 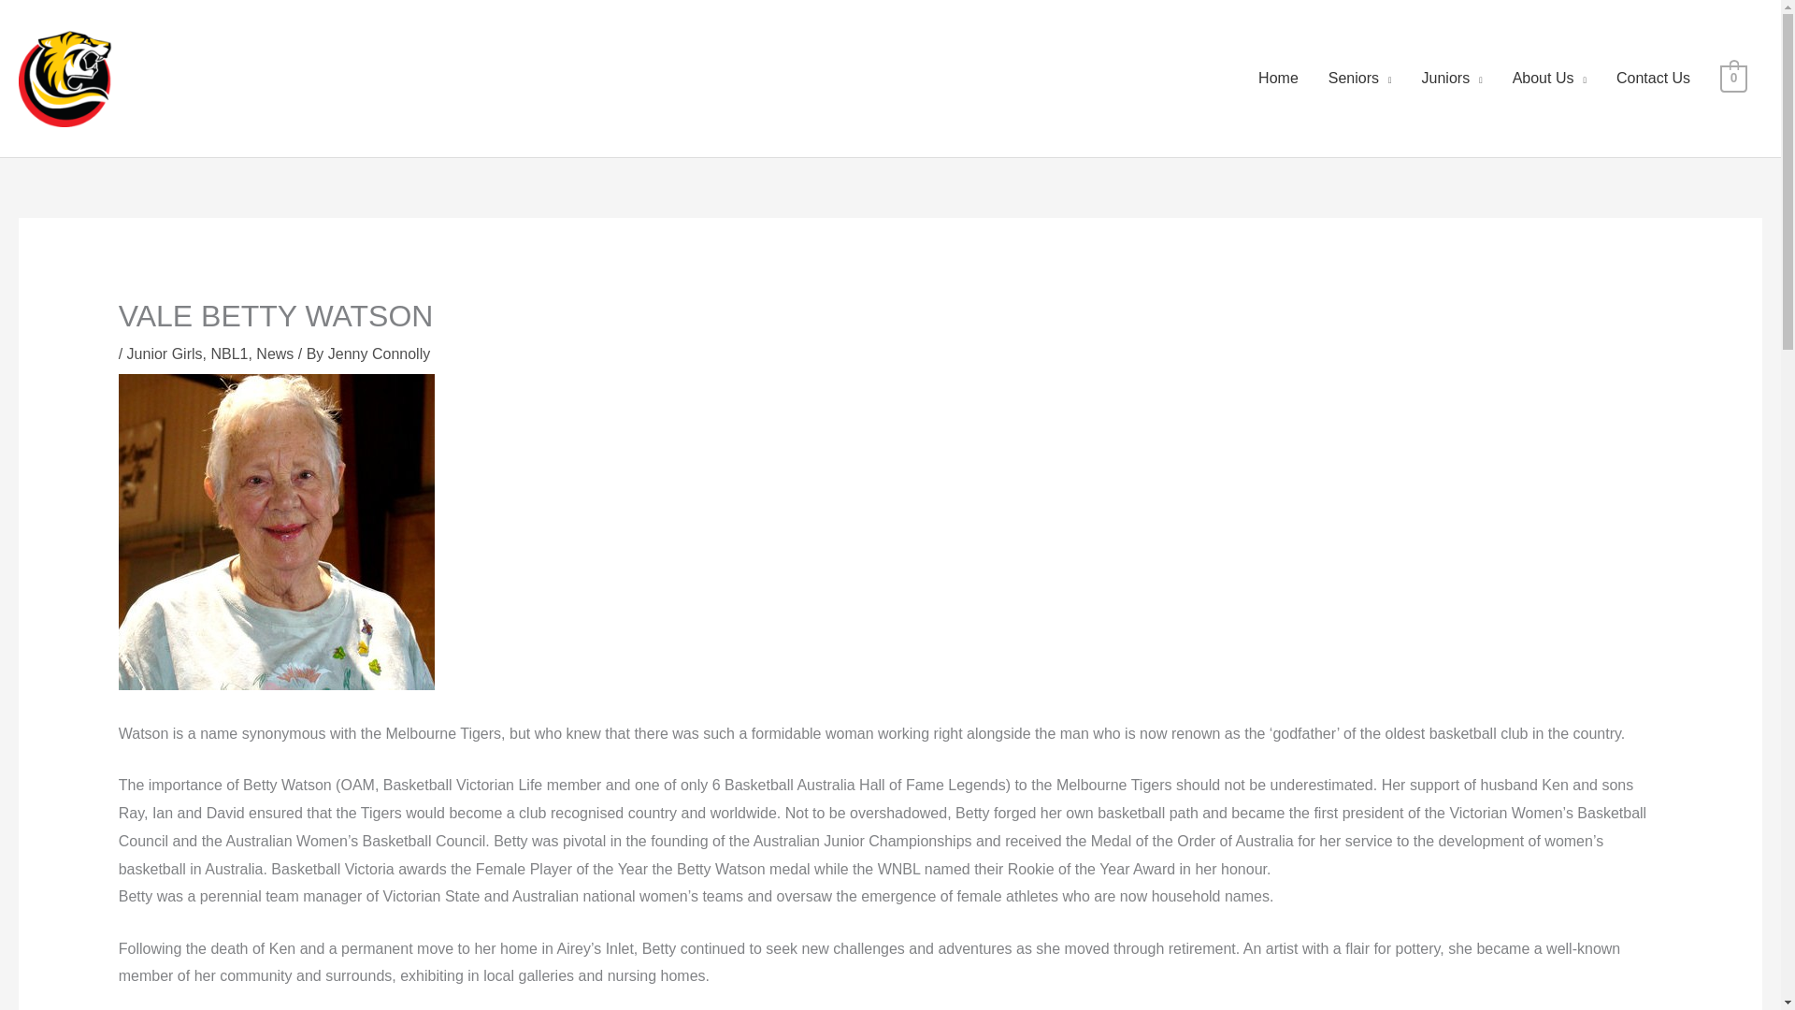 I want to click on Contact Us, so click(x=1653, y=78).